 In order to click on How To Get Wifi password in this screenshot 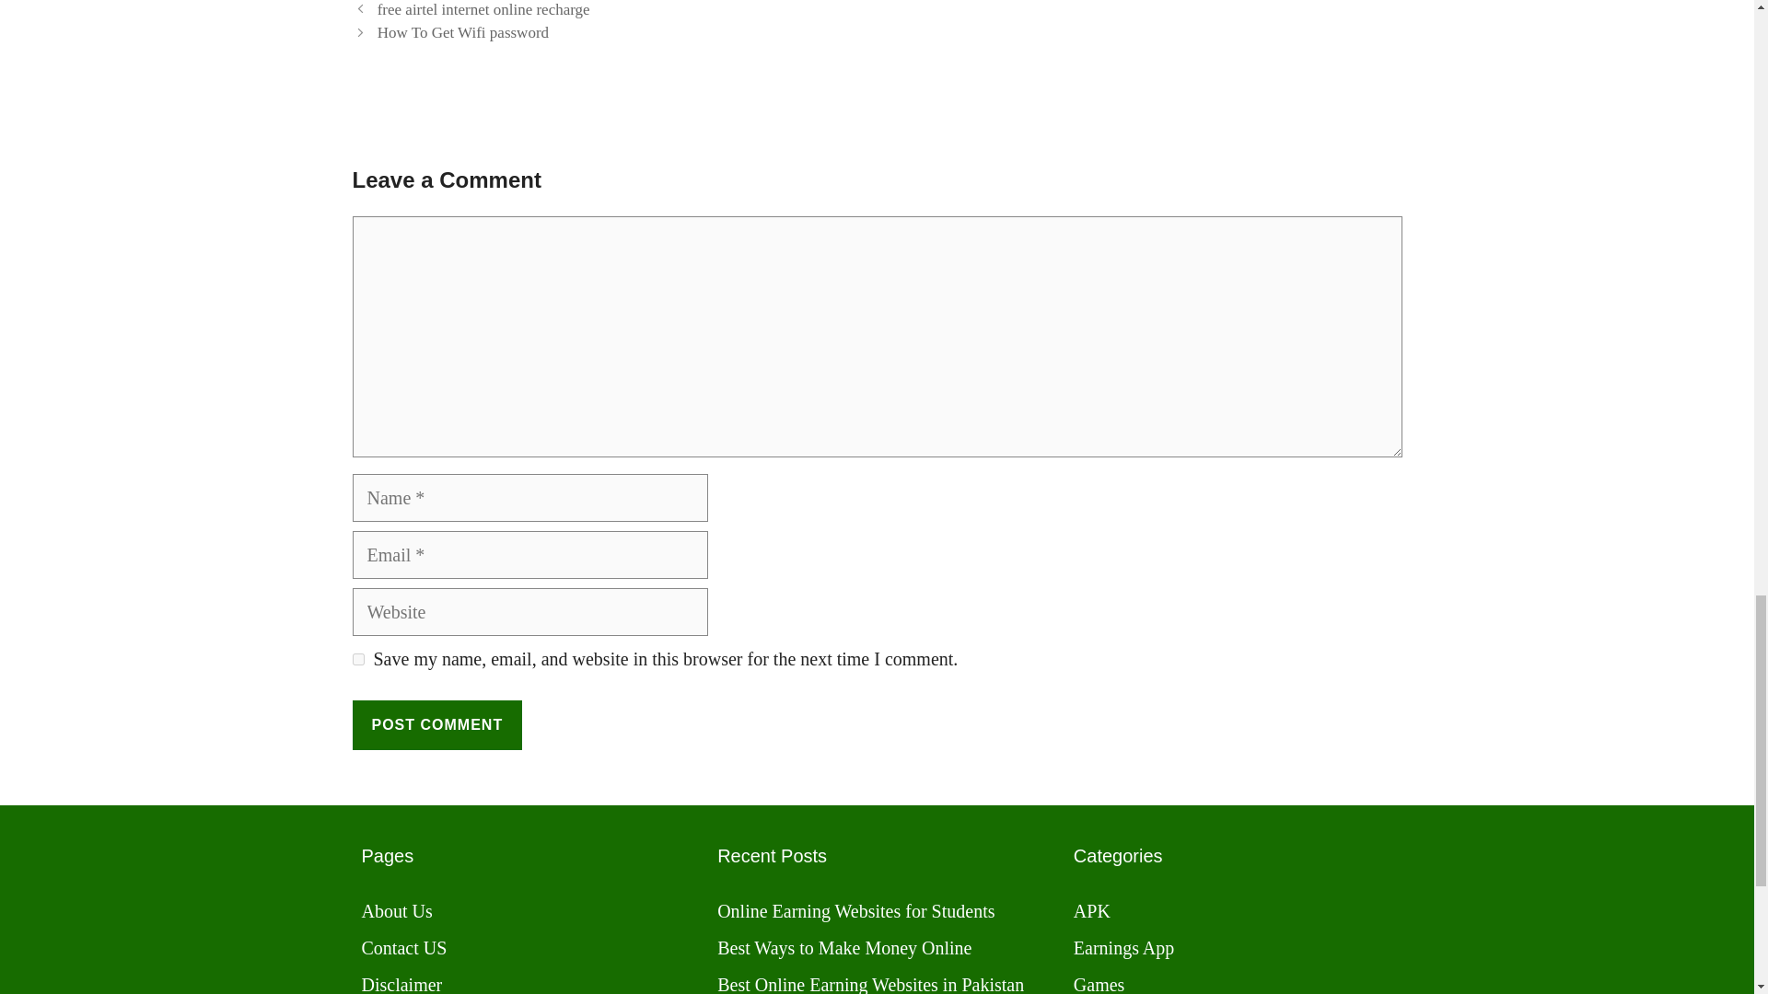, I will do `click(462, 32)`.